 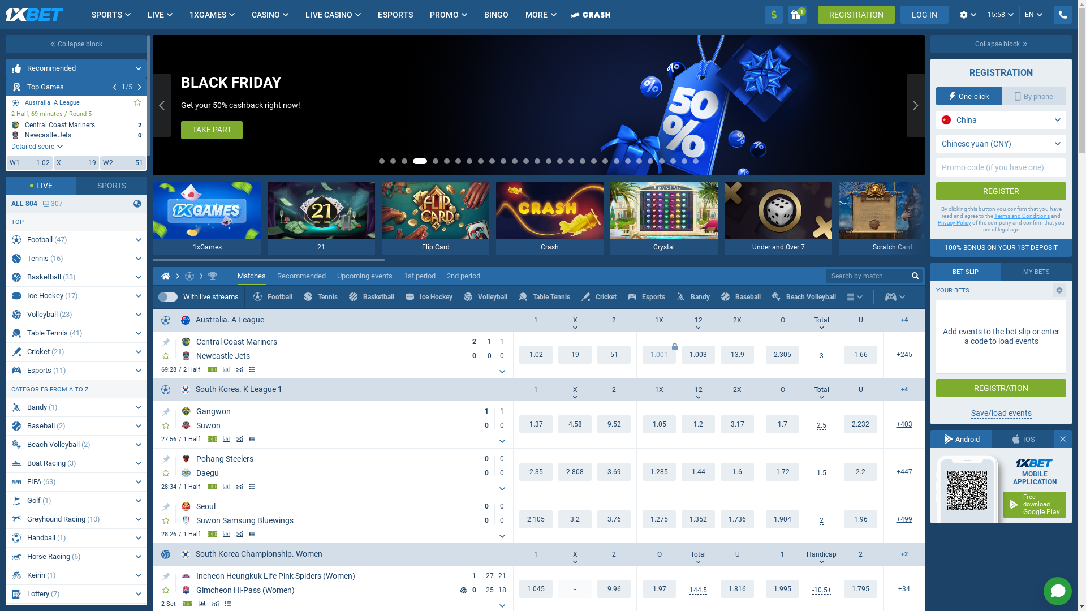 What do you see at coordinates (614, 355) in the screenshot?
I see `51` at bounding box center [614, 355].